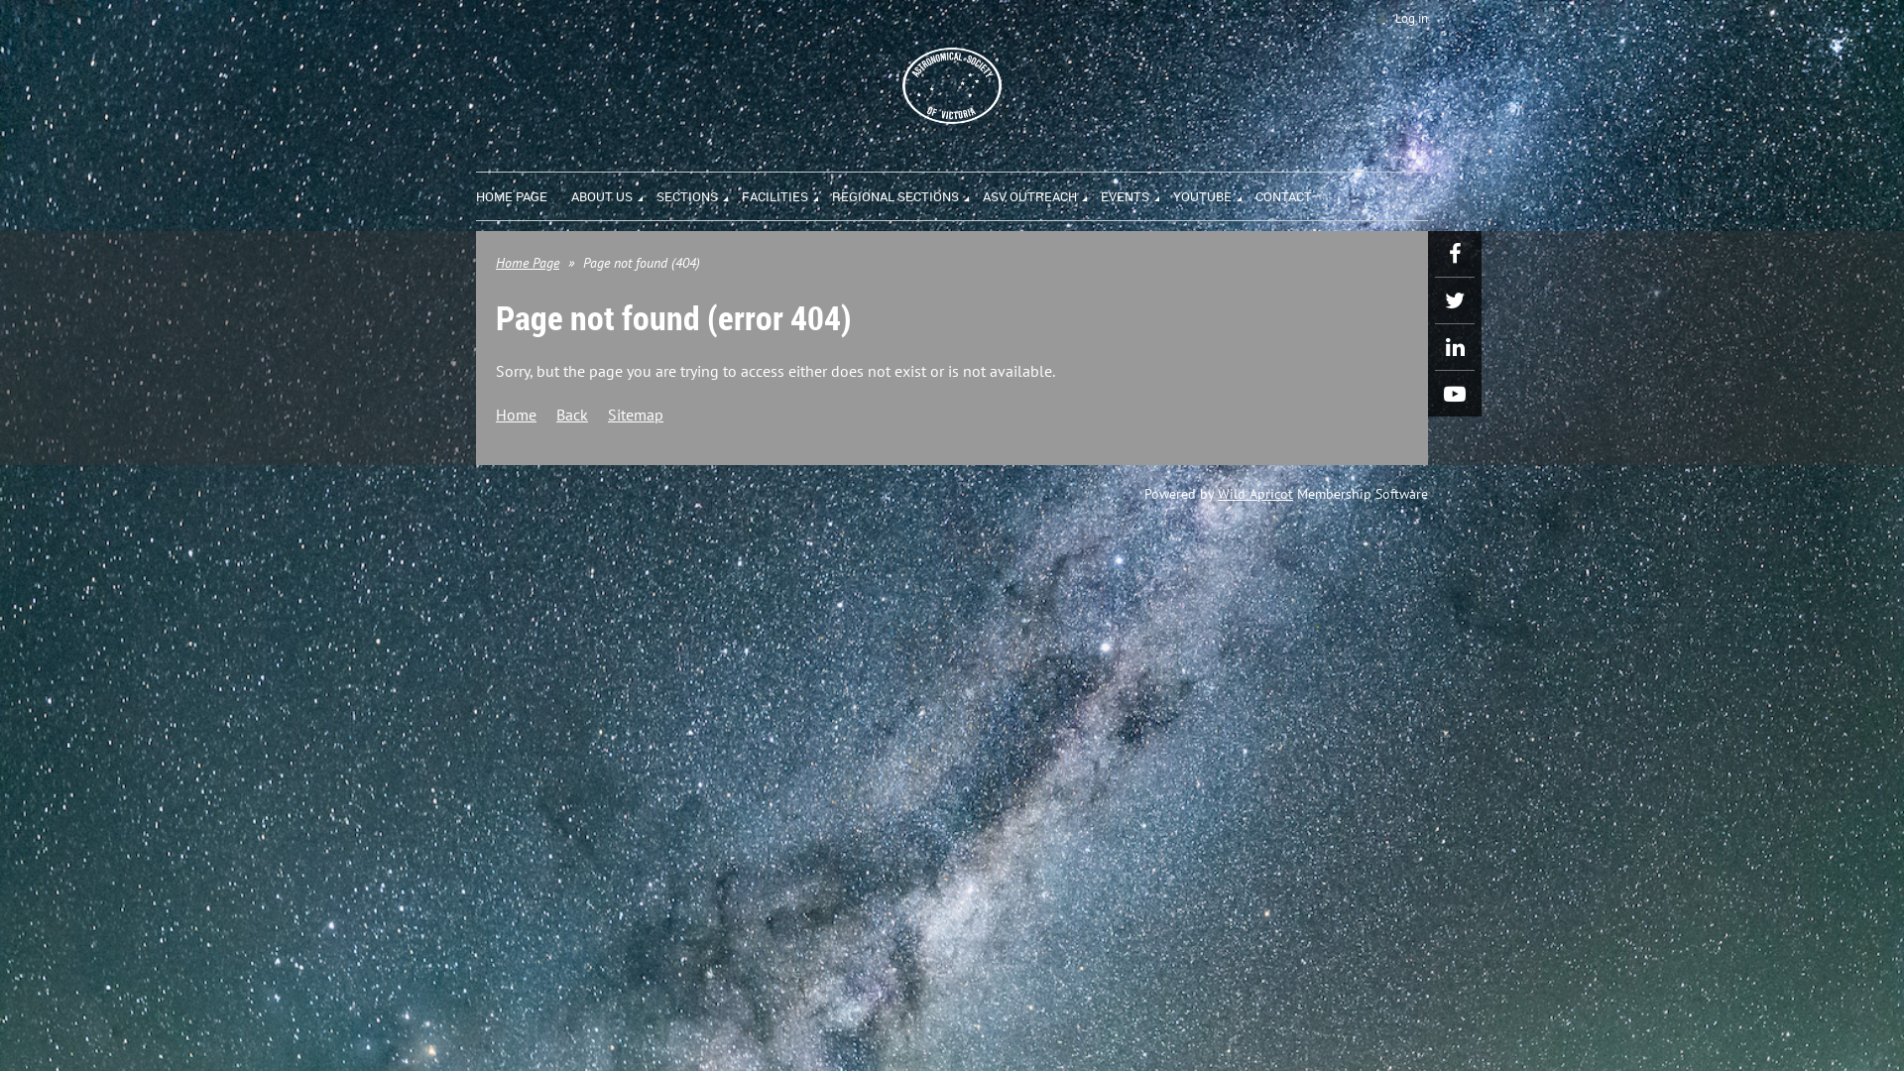 This screenshot has width=1904, height=1071. What do you see at coordinates (636, 415) in the screenshot?
I see `Sitemap` at bounding box center [636, 415].